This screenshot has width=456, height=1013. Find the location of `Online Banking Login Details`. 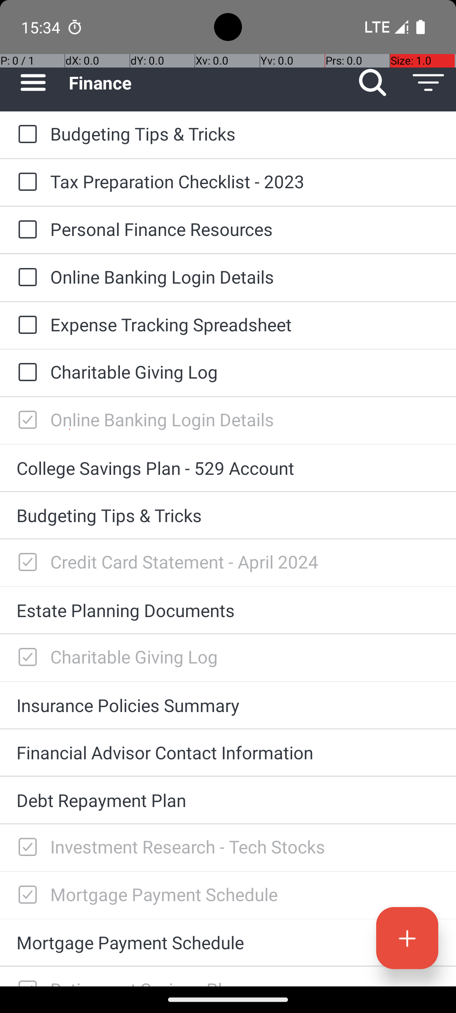

Online Banking Login Details is located at coordinates (245, 276).